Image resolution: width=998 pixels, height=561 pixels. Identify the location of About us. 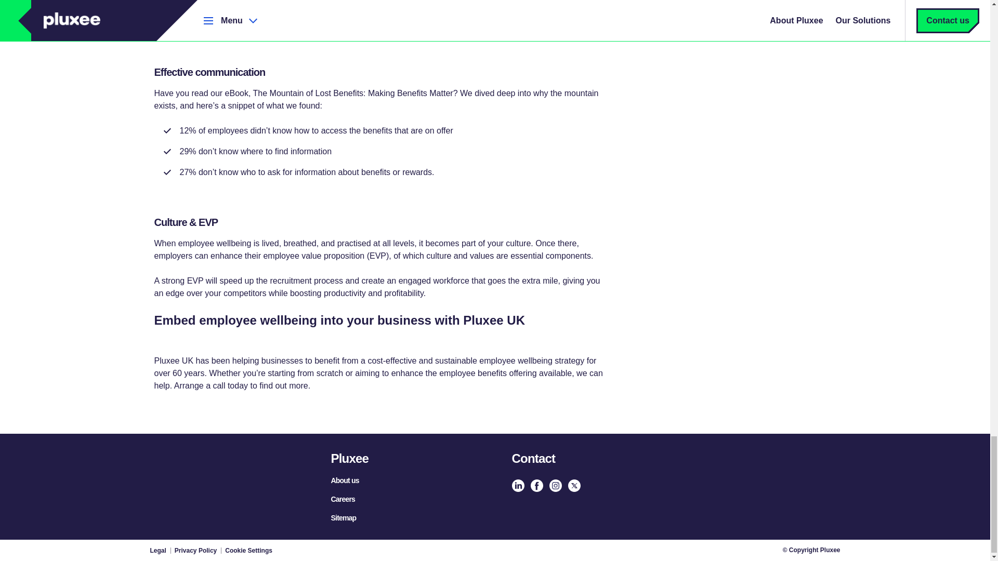
(344, 480).